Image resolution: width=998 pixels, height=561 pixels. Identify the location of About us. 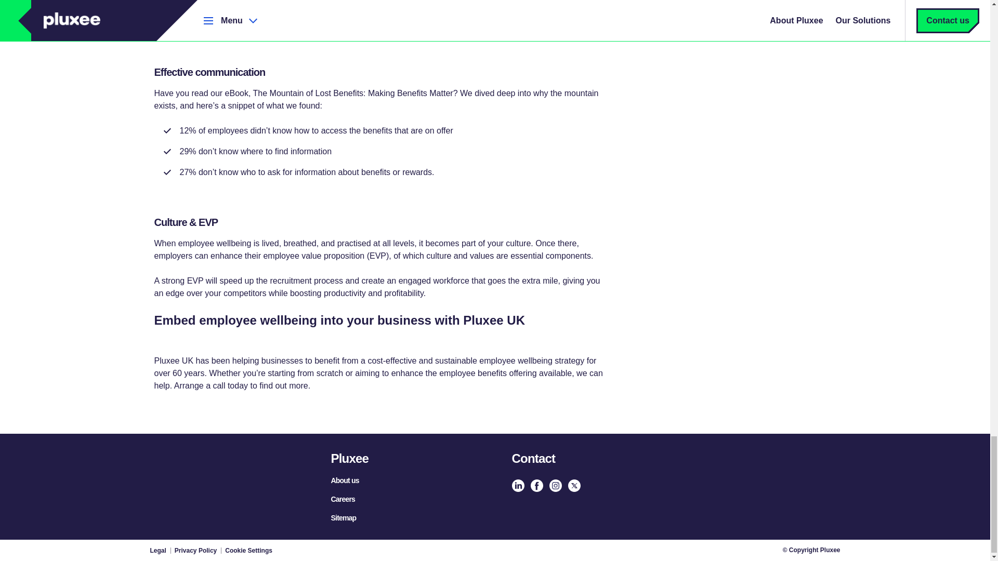
(344, 480).